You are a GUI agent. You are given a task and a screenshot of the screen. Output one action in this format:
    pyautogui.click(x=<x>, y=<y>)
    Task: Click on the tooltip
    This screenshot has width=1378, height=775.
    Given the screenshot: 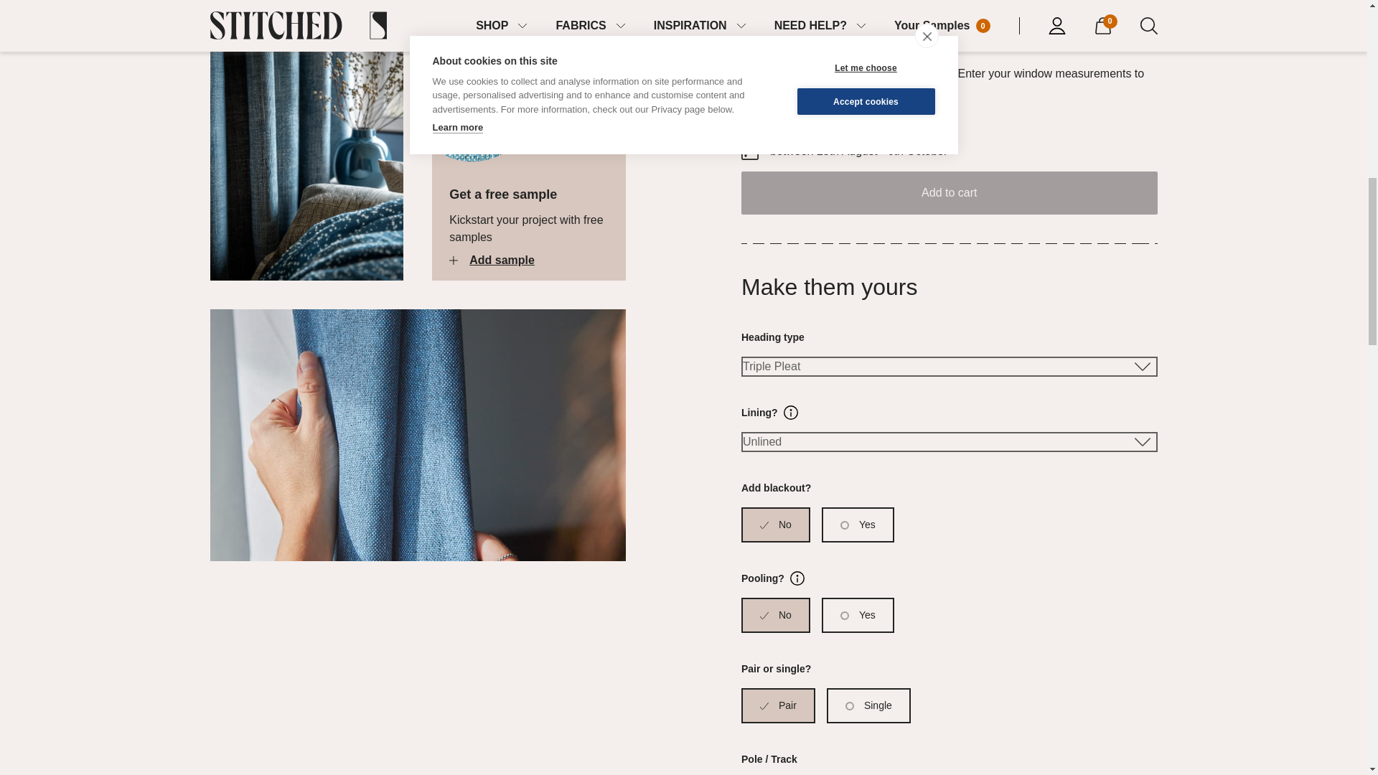 What is the action you would take?
    pyautogui.click(x=797, y=578)
    